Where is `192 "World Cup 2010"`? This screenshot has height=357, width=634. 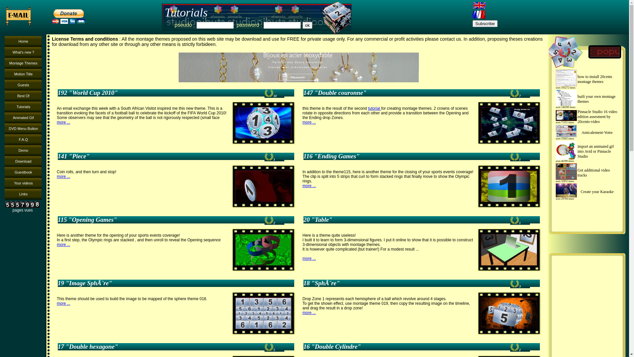 192 "World Cup 2010" is located at coordinates (161, 93).